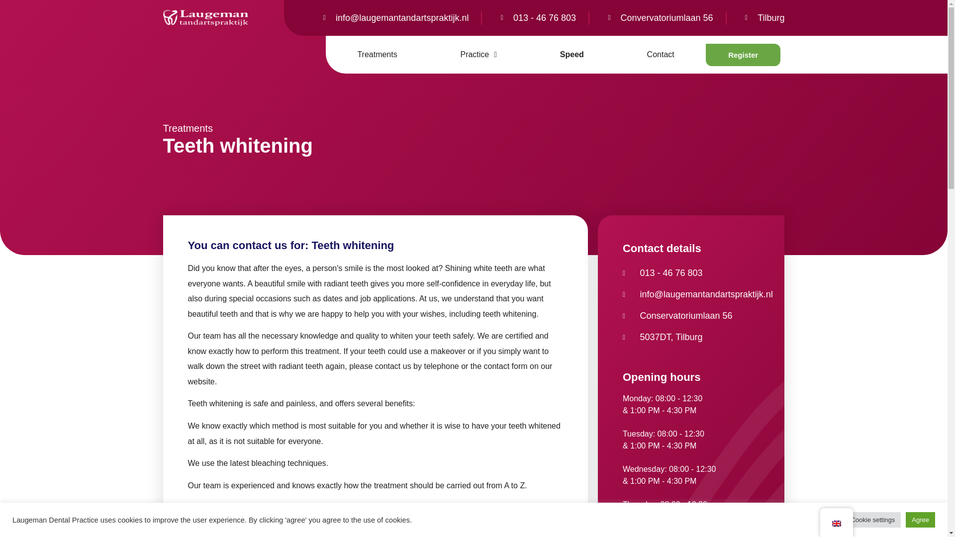 This screenshot has height=537, width=955. I want to click on 013 - 46 76 803, so click(535, 18).